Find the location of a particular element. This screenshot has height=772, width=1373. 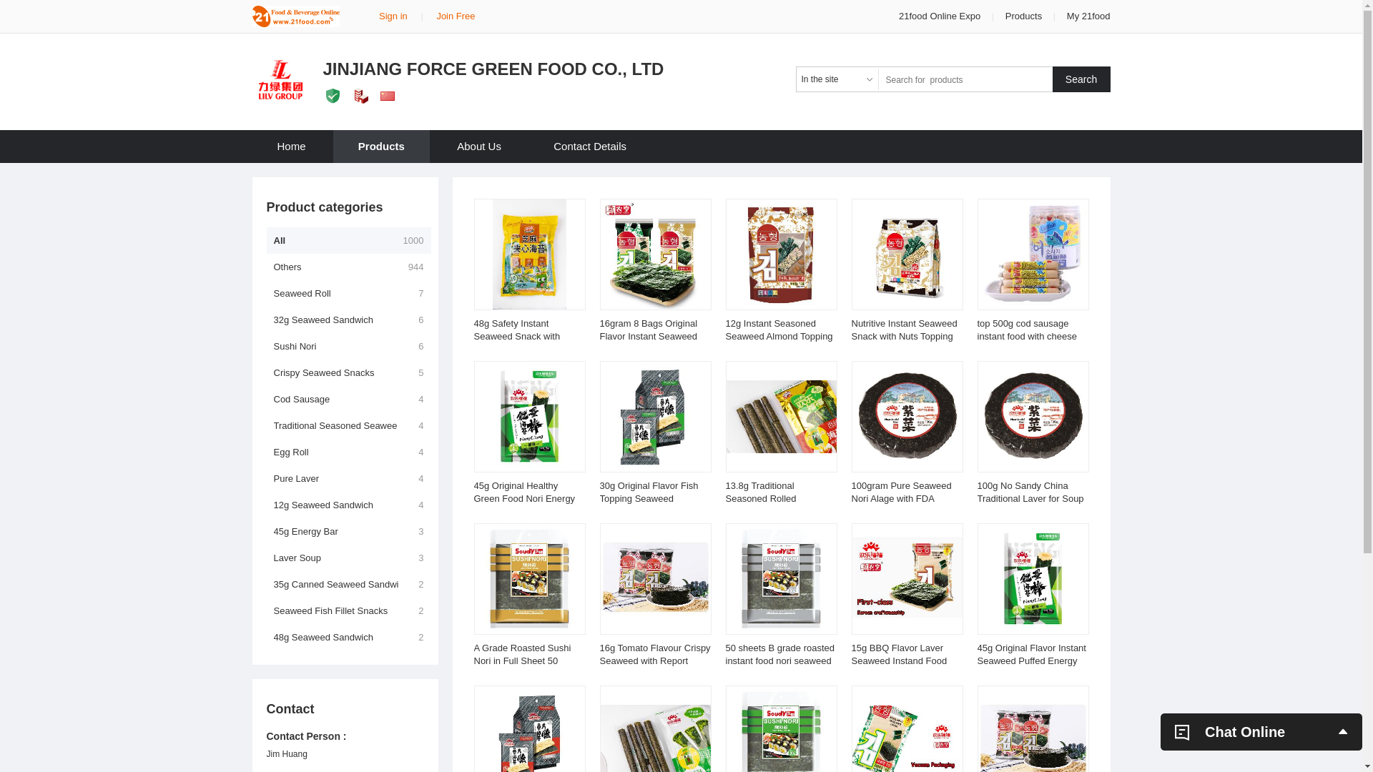

Home is located at coordinates (291, 147).